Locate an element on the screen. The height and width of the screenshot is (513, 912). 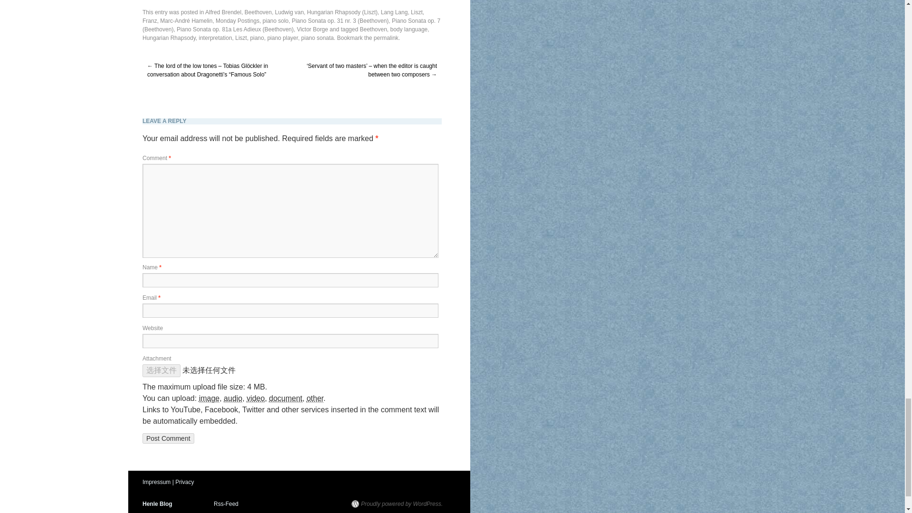
Monday Postings is located at coordinates (237, 20).